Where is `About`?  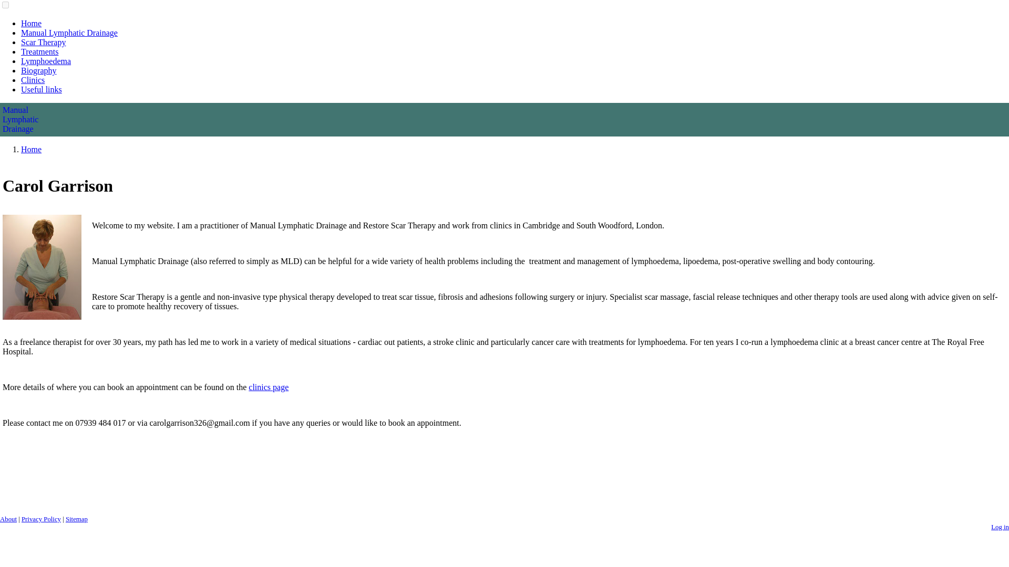 About is located at coordinates (8, 519).